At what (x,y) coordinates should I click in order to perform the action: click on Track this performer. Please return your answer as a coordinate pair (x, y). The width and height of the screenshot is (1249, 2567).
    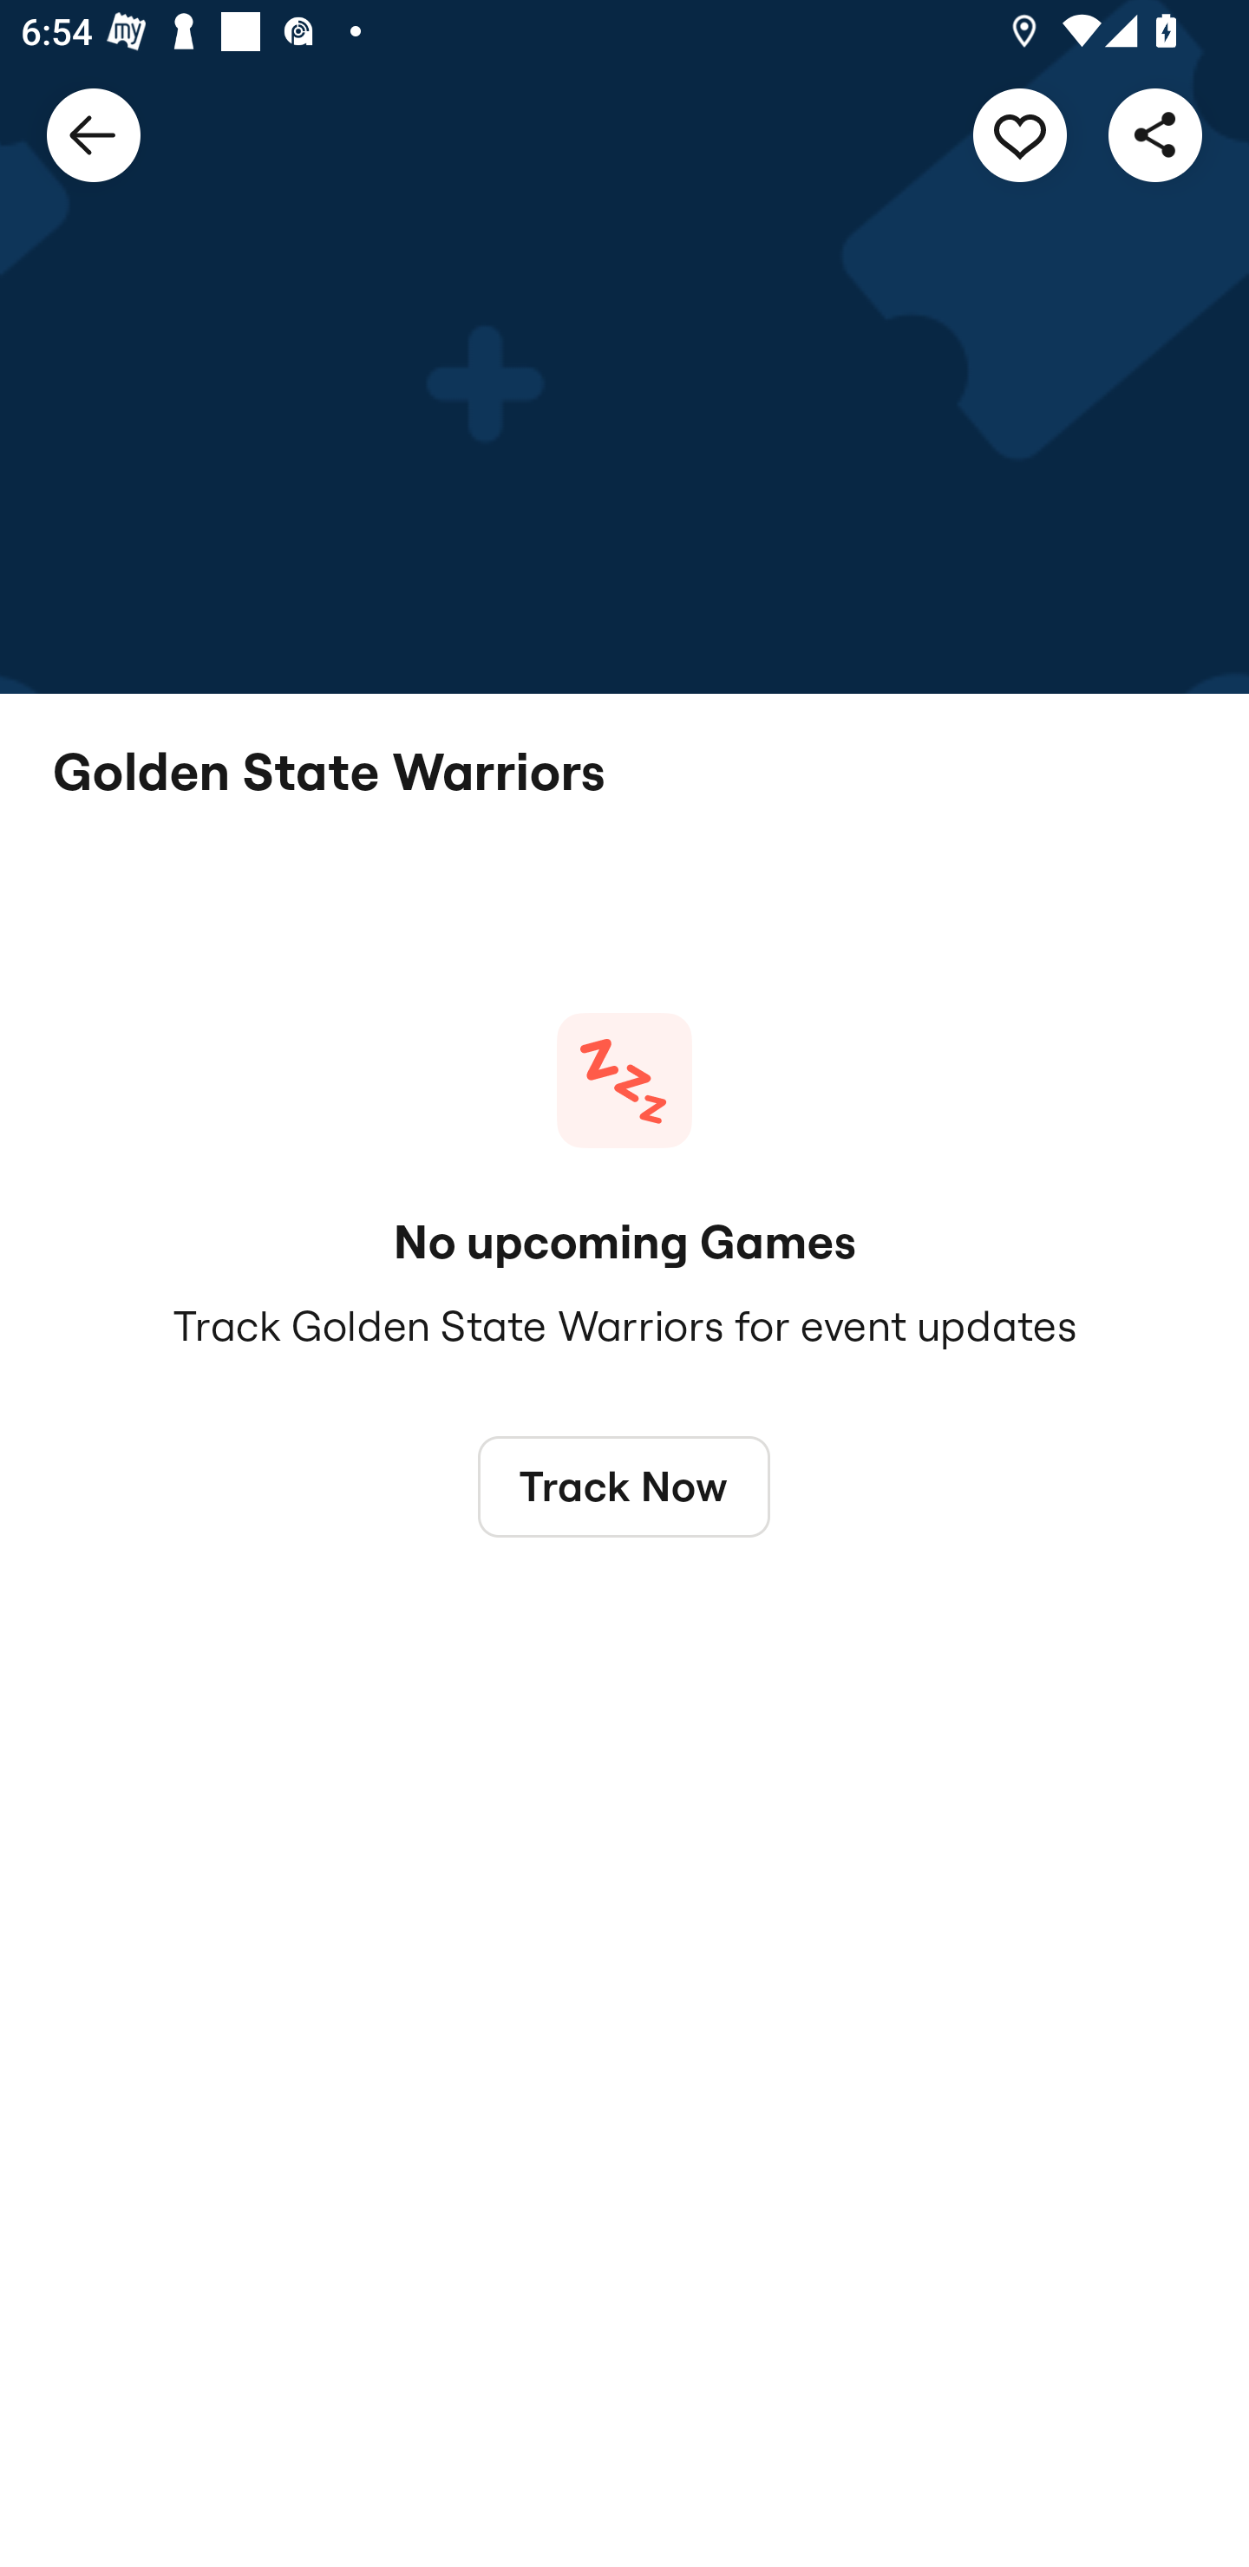
    Looking at the image, I should click on (1020, 134).